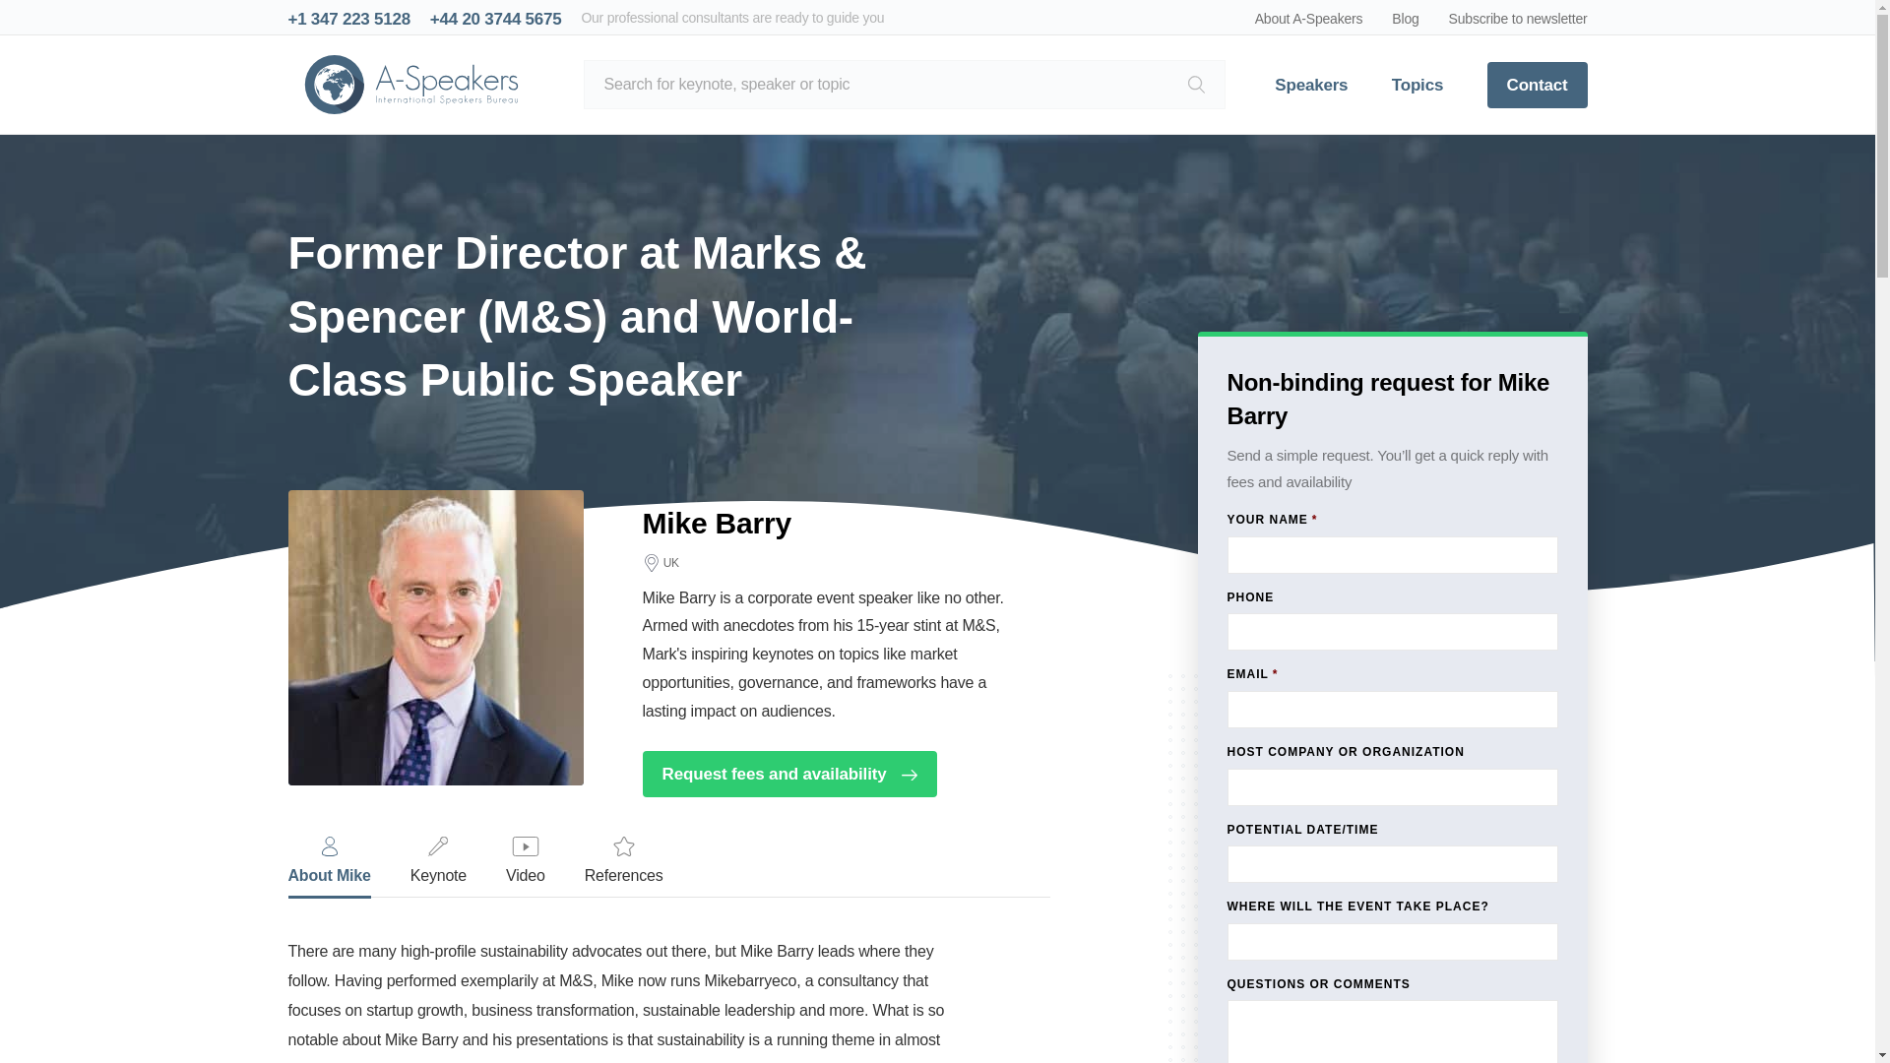 The height and width of the screenshot is (1063, 1890). I want to click on About A-Speakers, so click(1308, 18).